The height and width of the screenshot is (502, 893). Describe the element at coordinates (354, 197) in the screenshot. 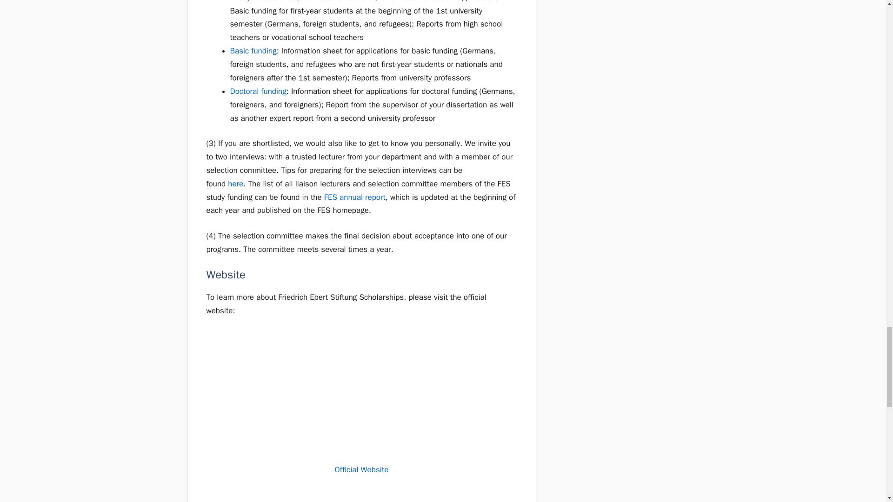

I see `FES annual report` at that location.